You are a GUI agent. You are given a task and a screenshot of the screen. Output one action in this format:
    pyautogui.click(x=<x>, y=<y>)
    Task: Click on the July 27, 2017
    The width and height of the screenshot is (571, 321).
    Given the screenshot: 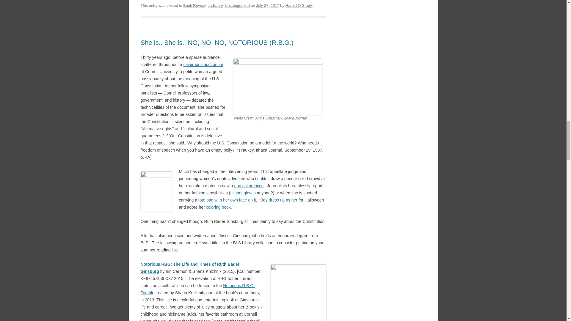 What is the action you would take?
    pyautogui.click(x=267, y=5)
    